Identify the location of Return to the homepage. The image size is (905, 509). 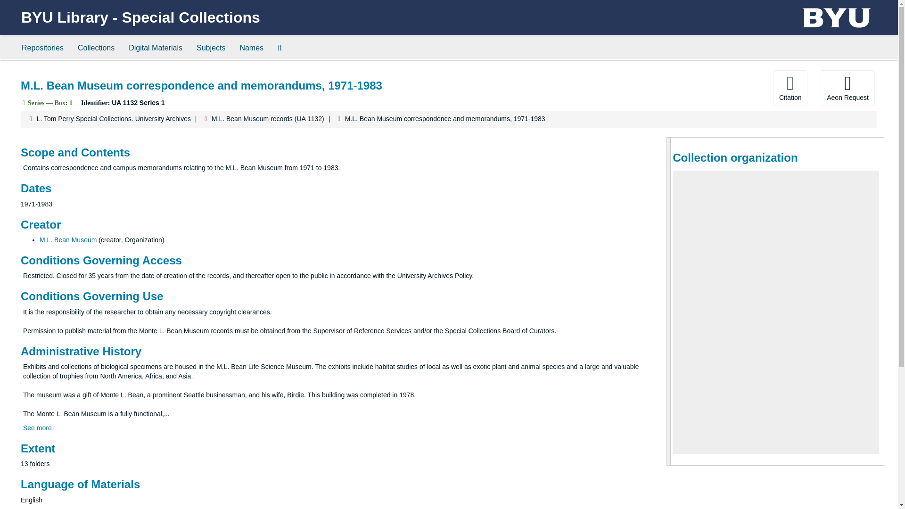
(140, 17).